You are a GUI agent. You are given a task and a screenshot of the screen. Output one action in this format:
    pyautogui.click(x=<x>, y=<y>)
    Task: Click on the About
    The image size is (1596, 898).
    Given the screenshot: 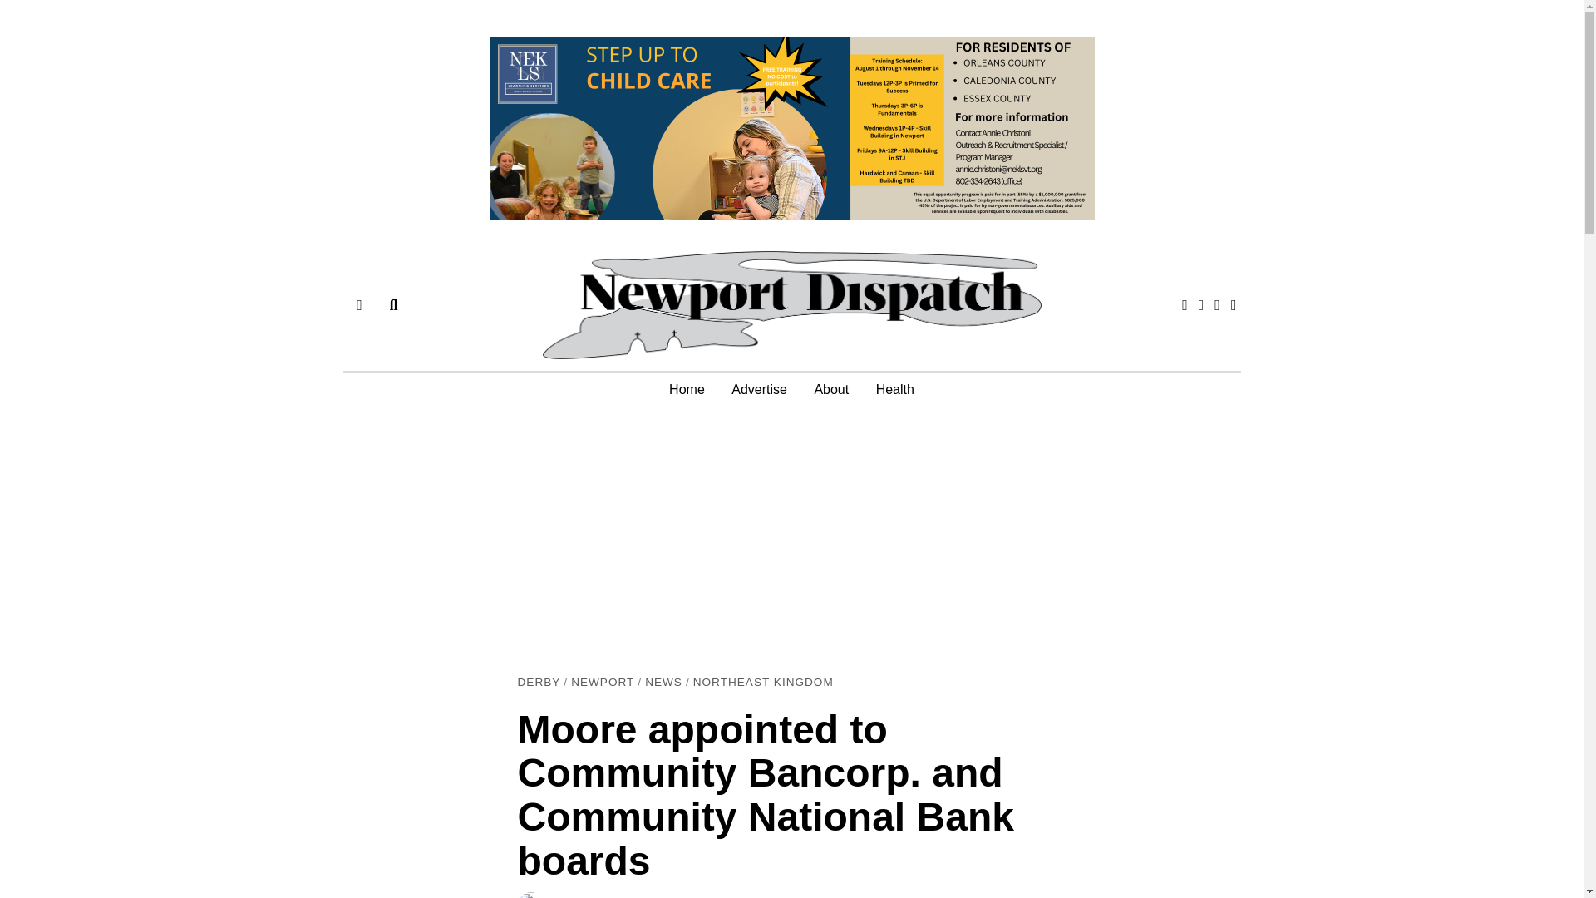 What is the action you would take?
    pyautogui.click(x=831, y=390)
    